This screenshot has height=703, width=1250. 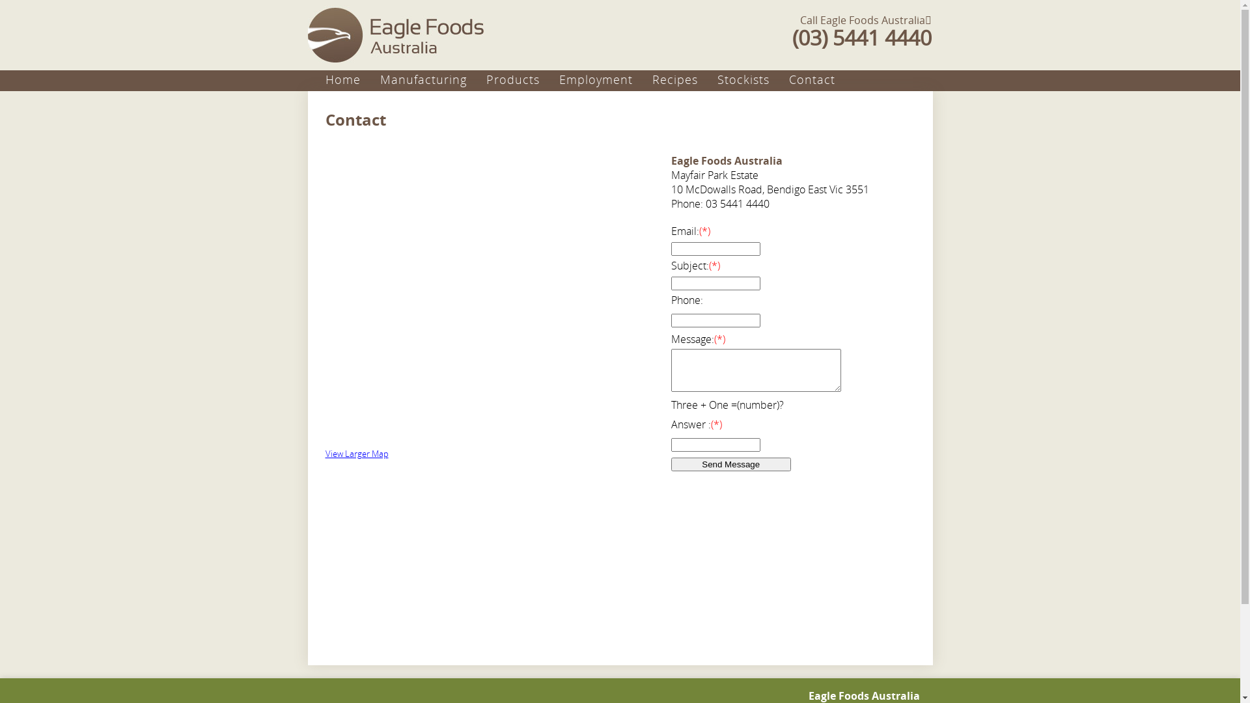 I want to click on Recipes, so click(x=685, y=79).